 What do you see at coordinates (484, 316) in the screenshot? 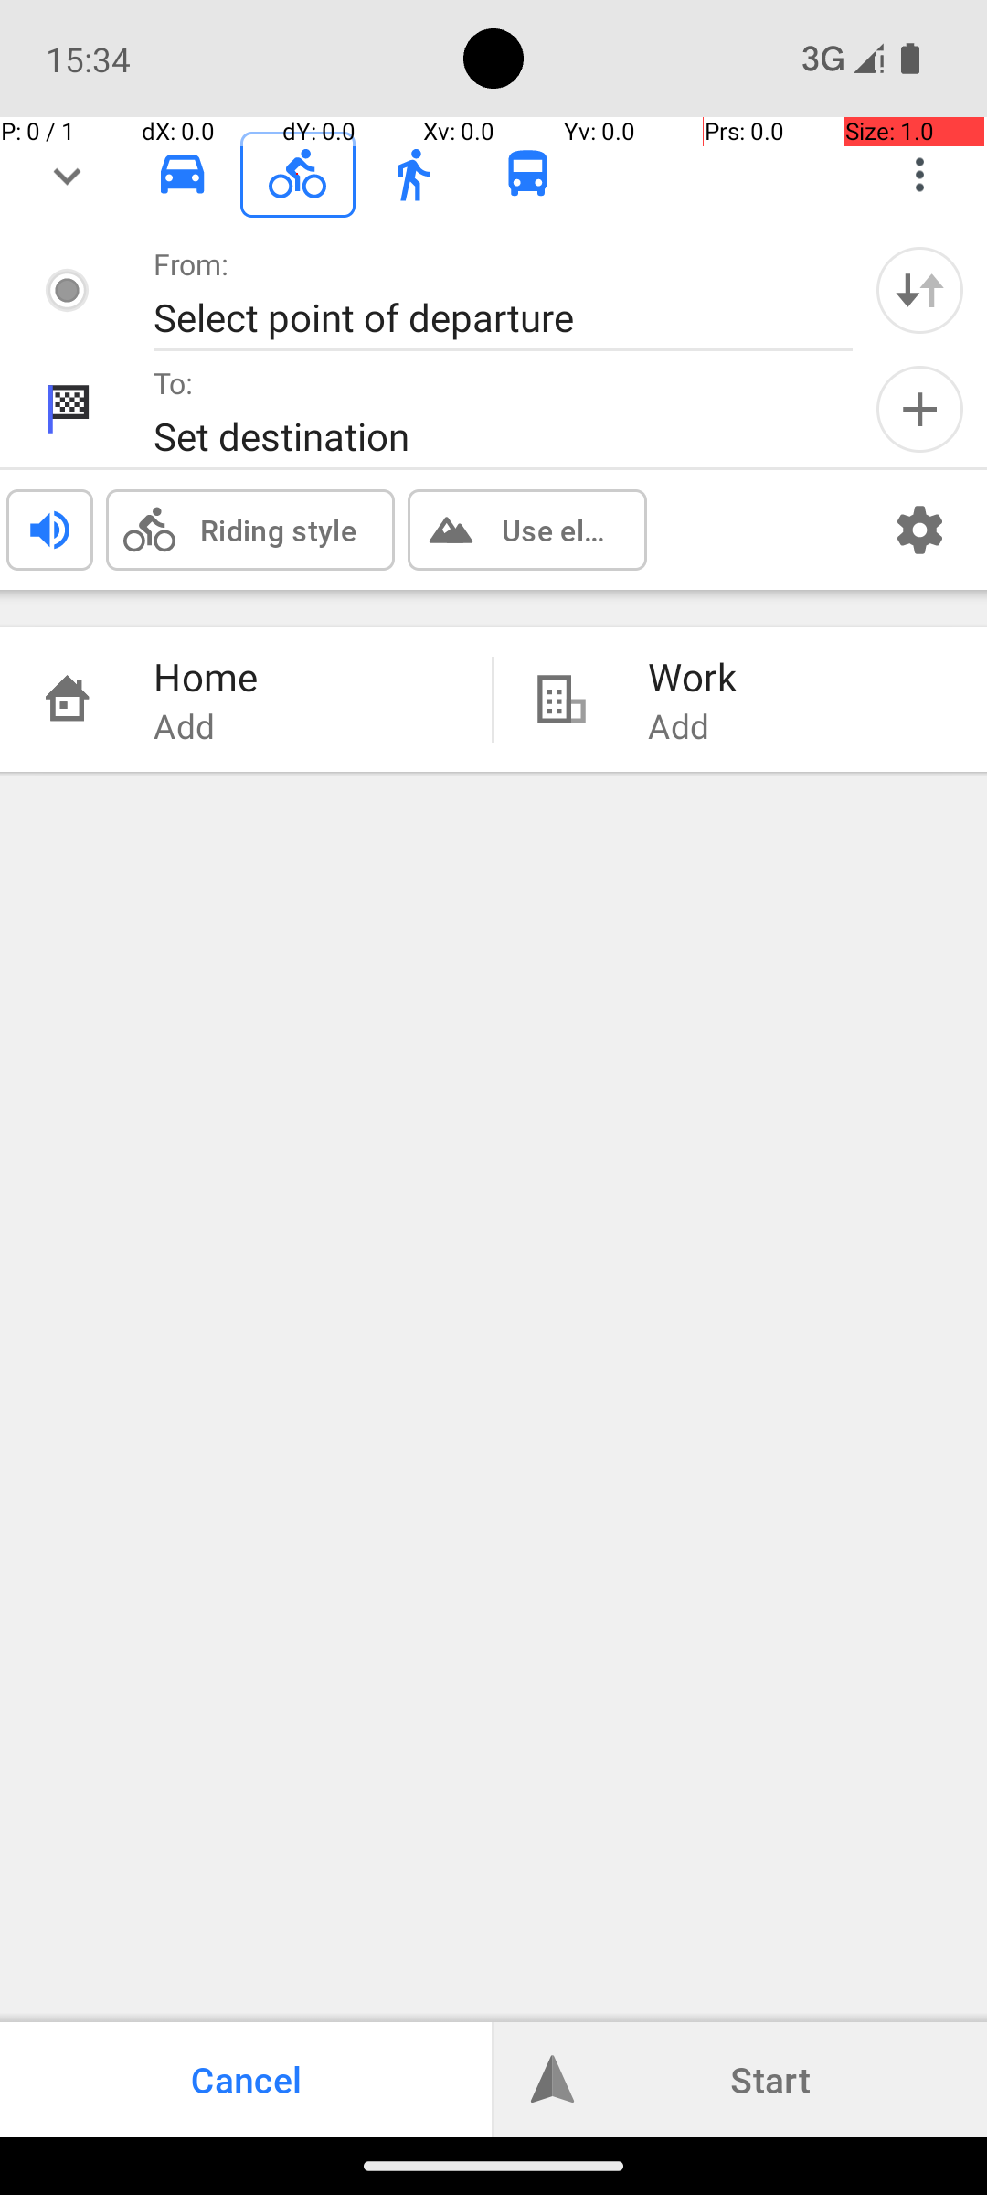
I see `Select point of departure` at bounding box center [484, 316].